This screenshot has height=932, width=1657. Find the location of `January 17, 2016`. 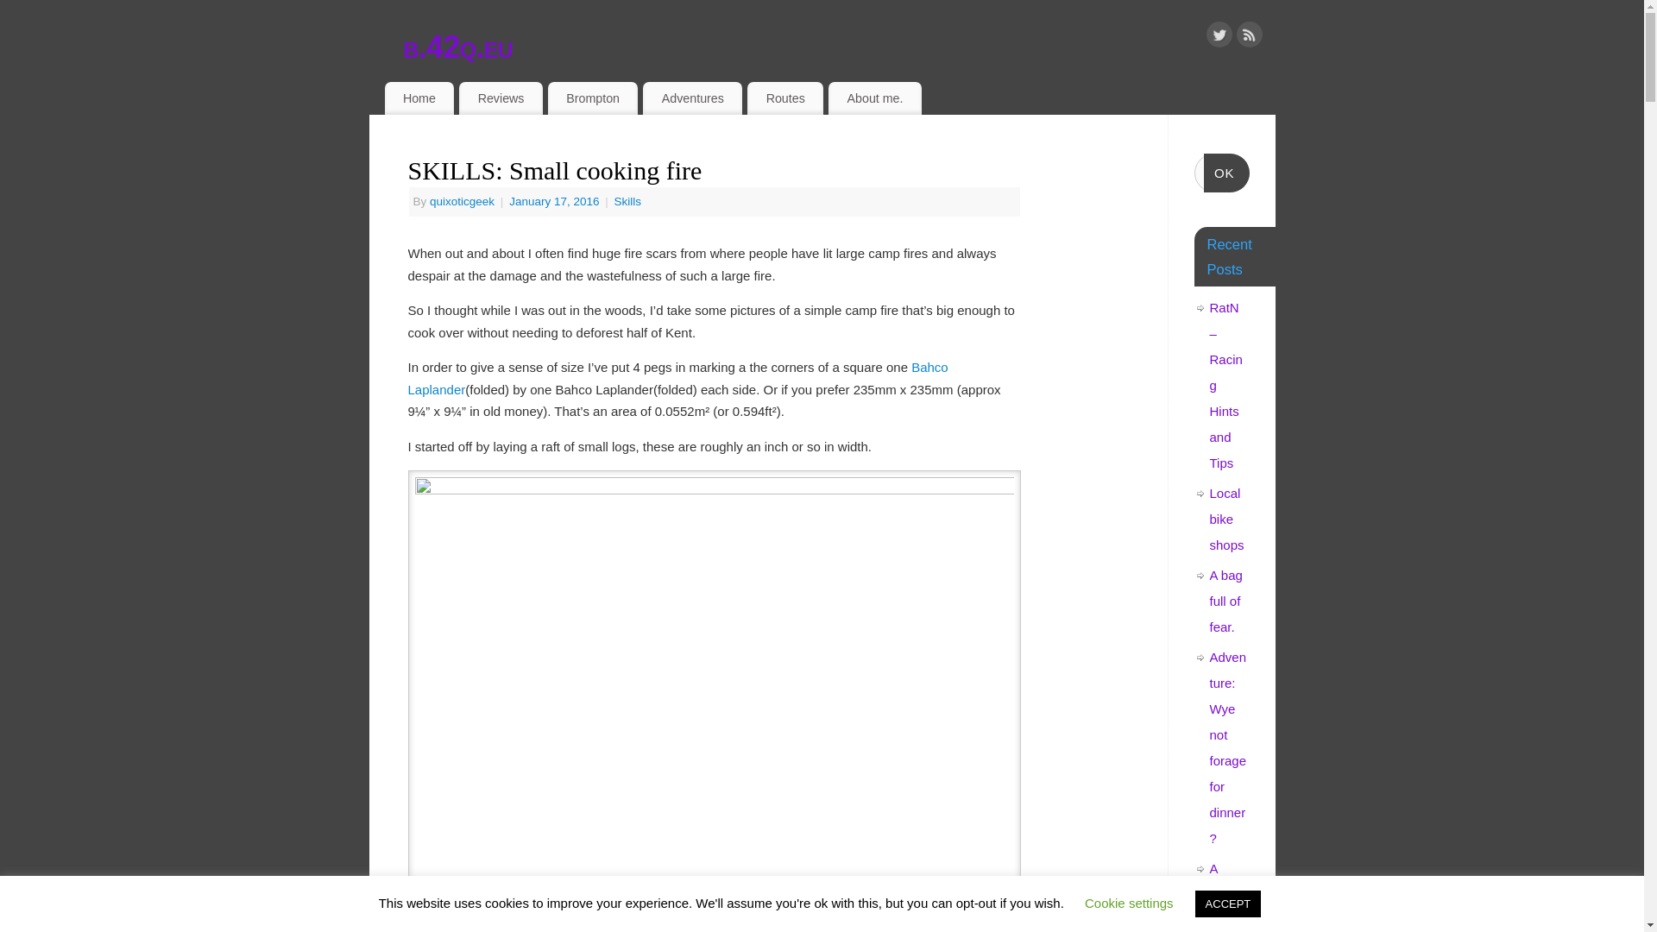

January 17, 2016 is located at coordinates (556, 200).